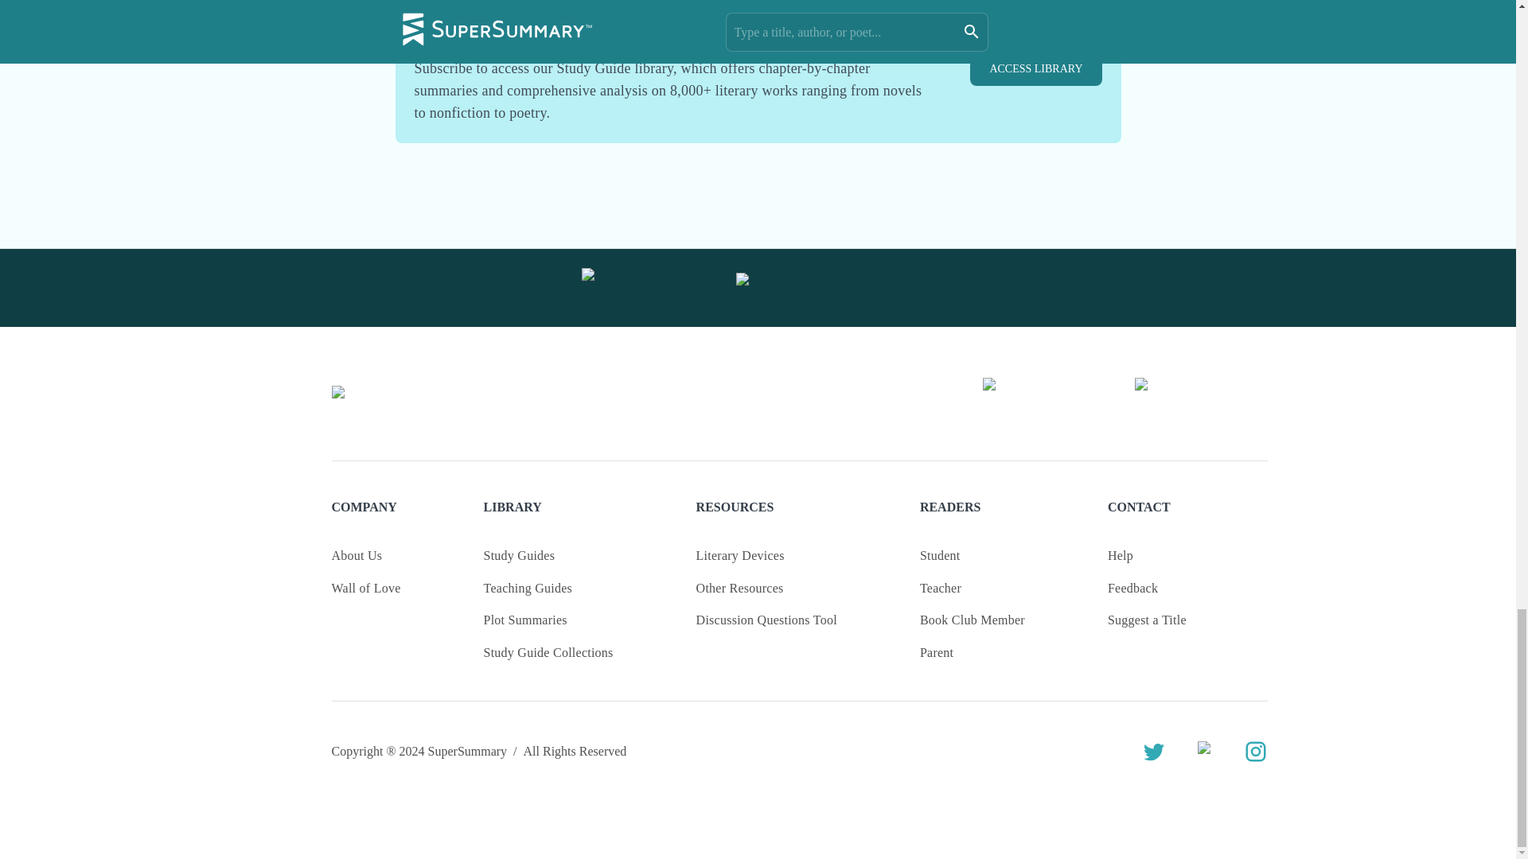  I want to click on ACCESS LIBRARY, so click(1036, 69).